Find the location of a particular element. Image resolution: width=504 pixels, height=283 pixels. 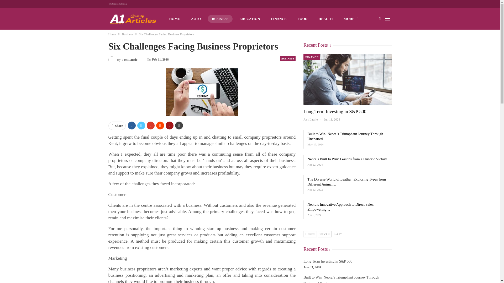

Business is located at coordinates (127, 34).